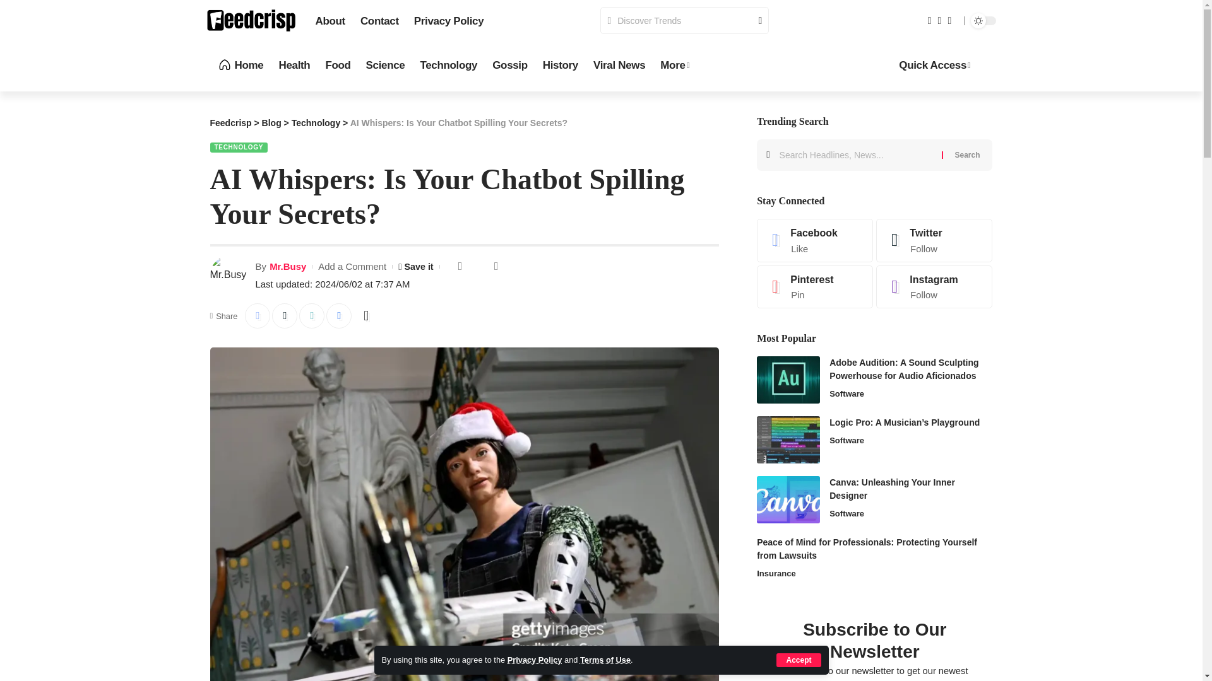 This screenshot has width=1212, height=681. Describe the element at coordinates (675, 66) in the screenshot. I see `More` at that location.